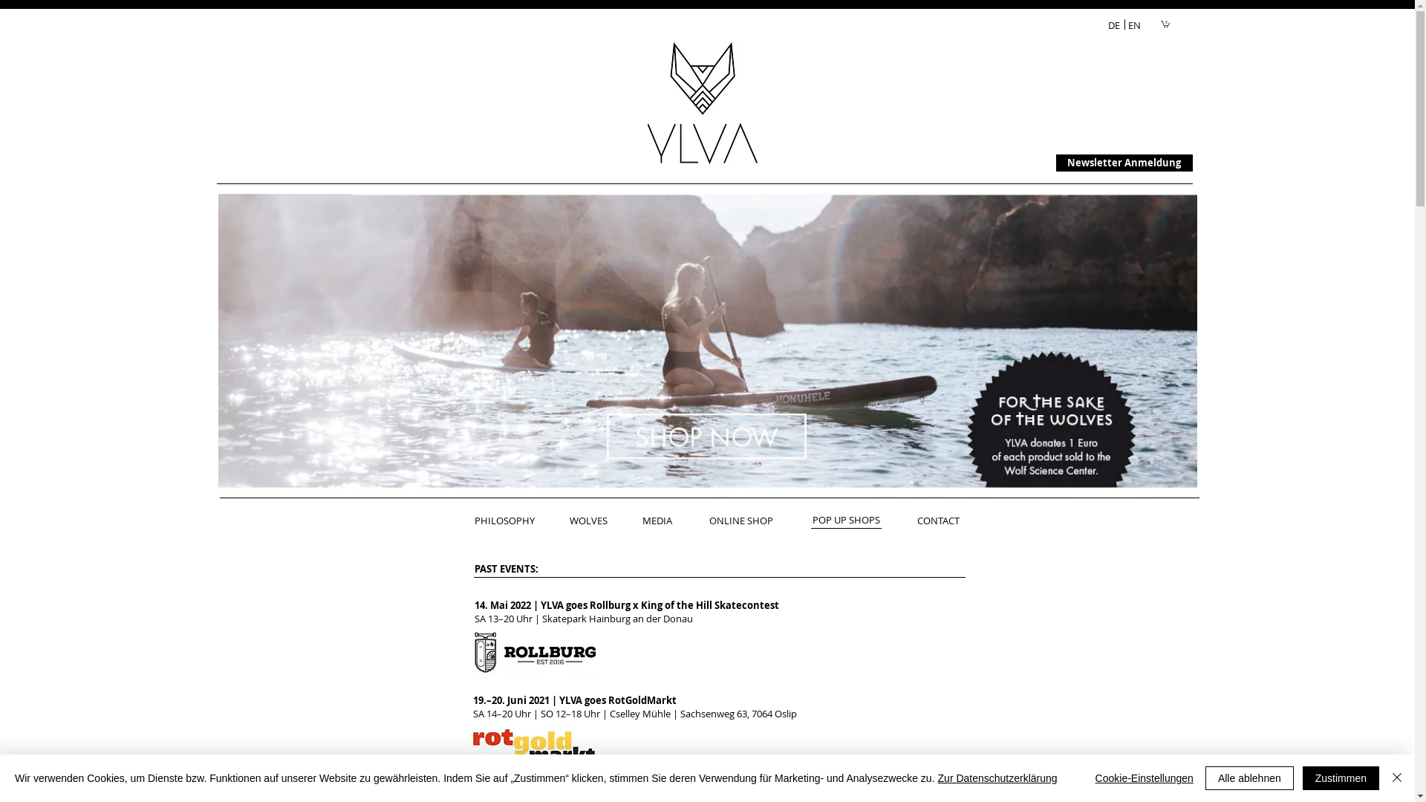 The height and width of the screenshot is (802, 1426). I want to click on STORES, so click(700, 521).